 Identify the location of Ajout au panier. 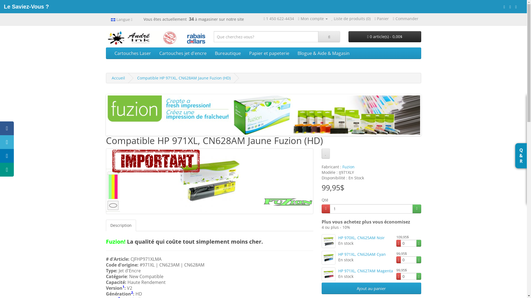
(371, 288).